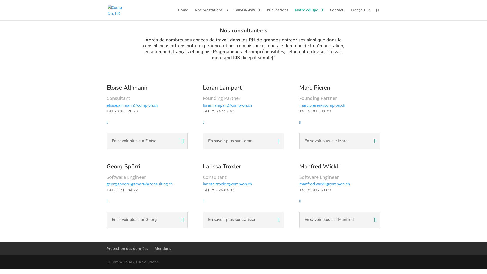 This screenshot has width=487, height=274. I want to click on Mentions, so click(163, 249).